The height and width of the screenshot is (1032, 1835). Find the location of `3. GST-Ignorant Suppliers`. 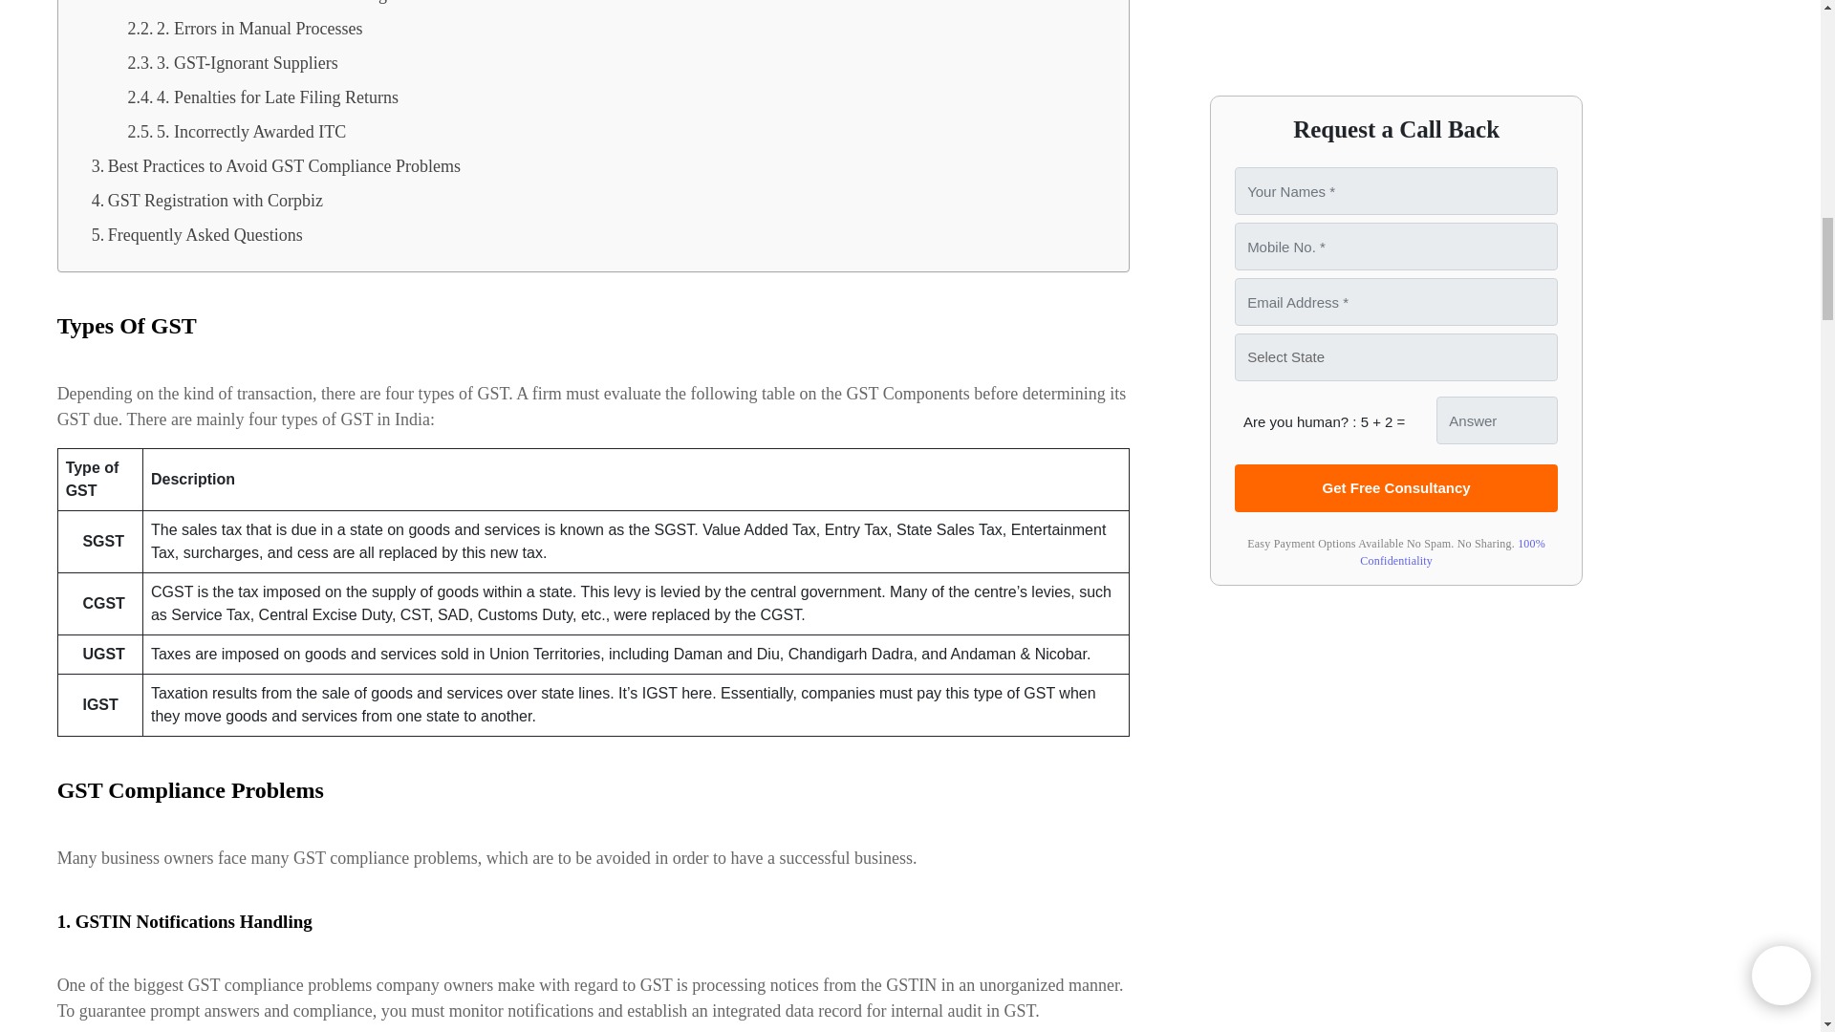

3. GST-Ignorant Suppliers is located at coordinates (231, 63).